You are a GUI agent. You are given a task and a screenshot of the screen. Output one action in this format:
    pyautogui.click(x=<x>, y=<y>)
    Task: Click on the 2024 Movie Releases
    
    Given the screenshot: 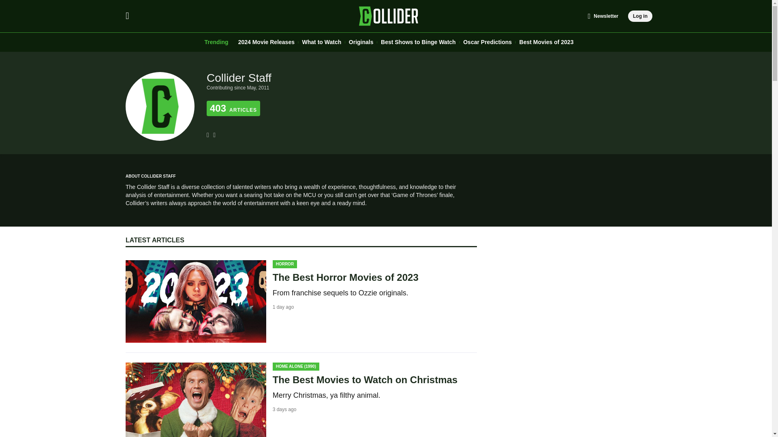 What is the action you would take?
    pyautogui.click(x=266, y=42)
    